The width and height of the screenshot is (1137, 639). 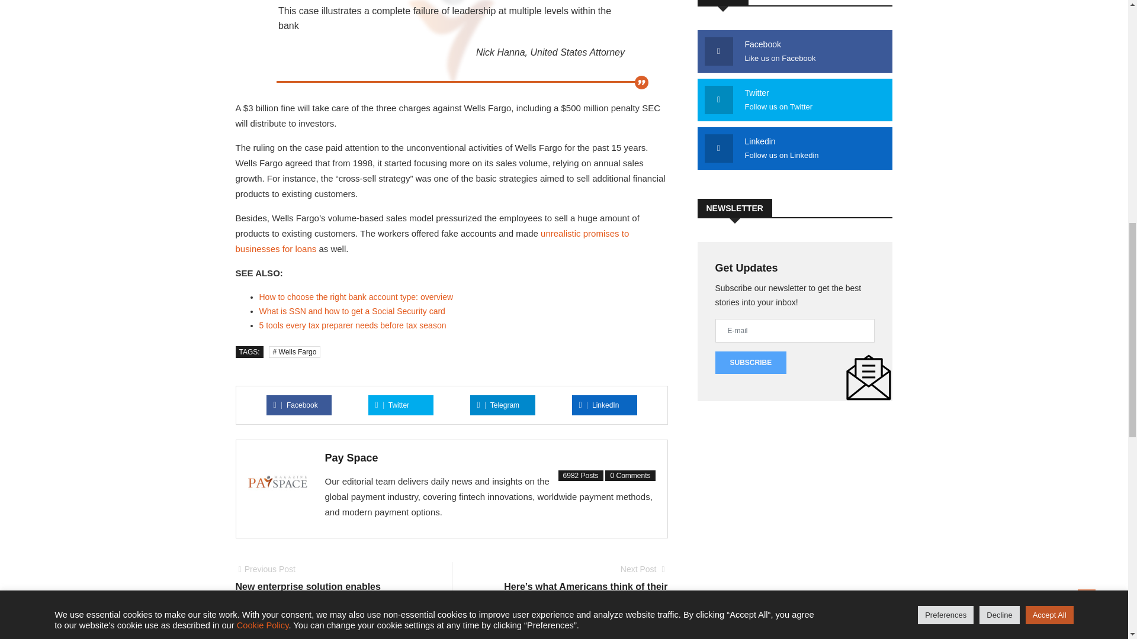 I want to click on What is SSN and how to get a Social Security card, so click(x=352, y=311).